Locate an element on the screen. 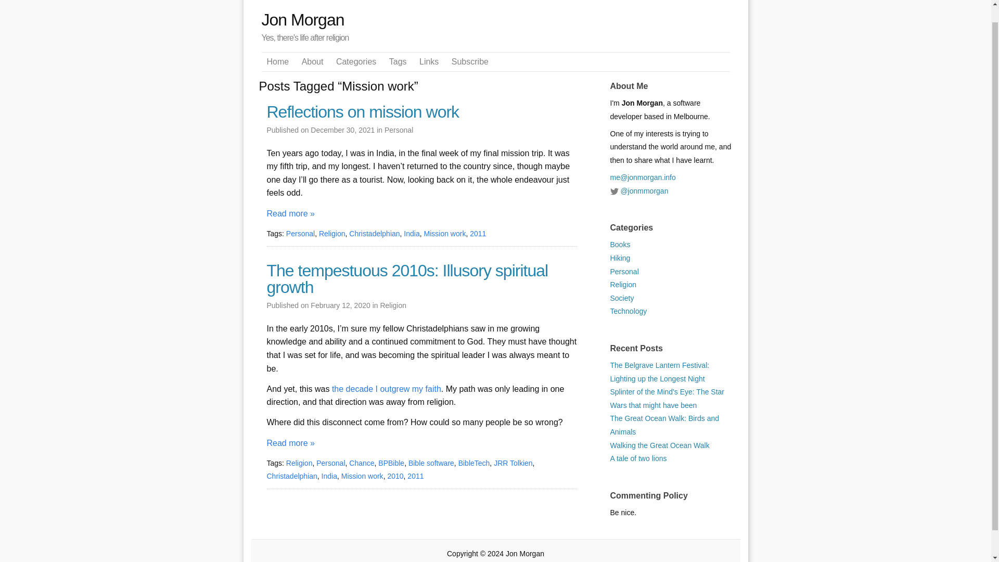  About is located at coordinates (312, 61).